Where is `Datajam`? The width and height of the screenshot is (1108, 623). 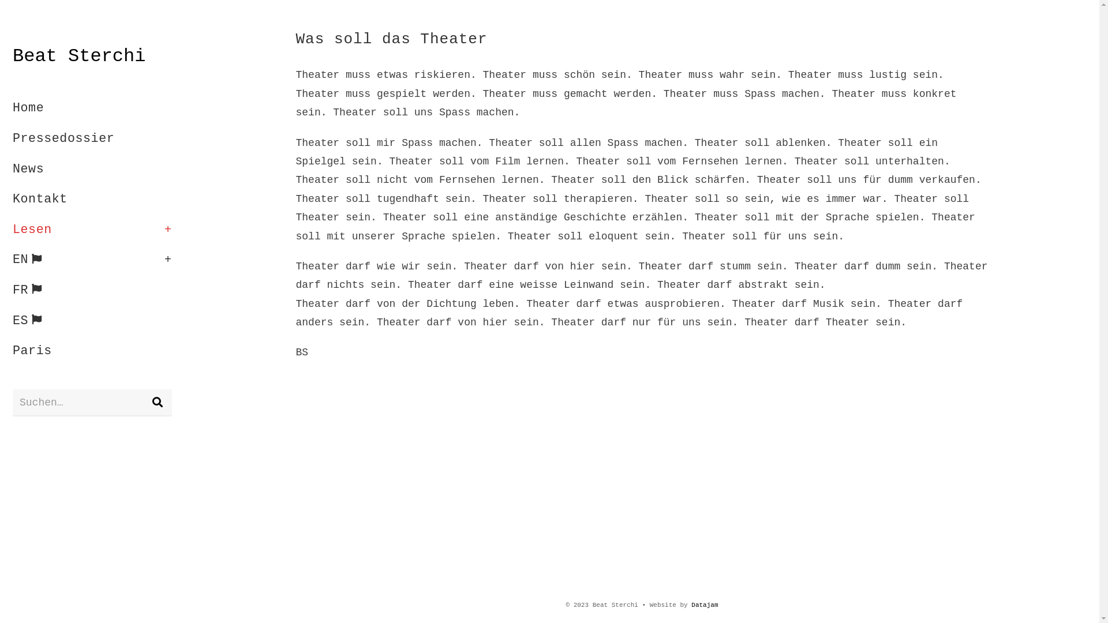 Datajam is located at coordinates (705, 605).